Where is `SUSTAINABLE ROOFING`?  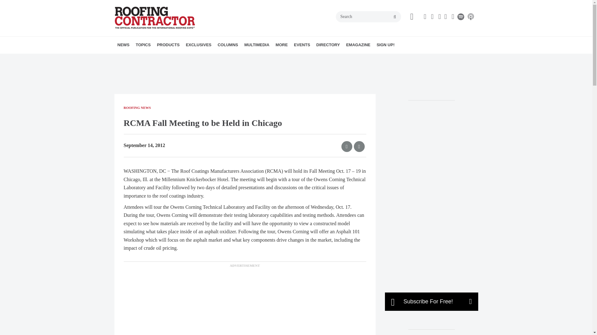 SUSTAINABLE ROOFING is located at coordinates (188, 59).